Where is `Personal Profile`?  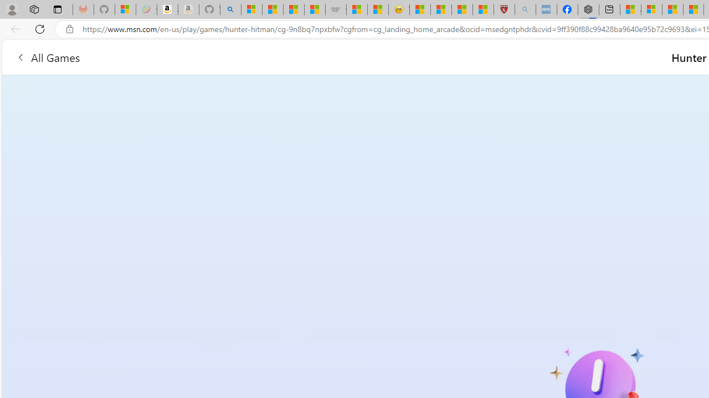 Personal Profile is located at coordinates (12, 9).